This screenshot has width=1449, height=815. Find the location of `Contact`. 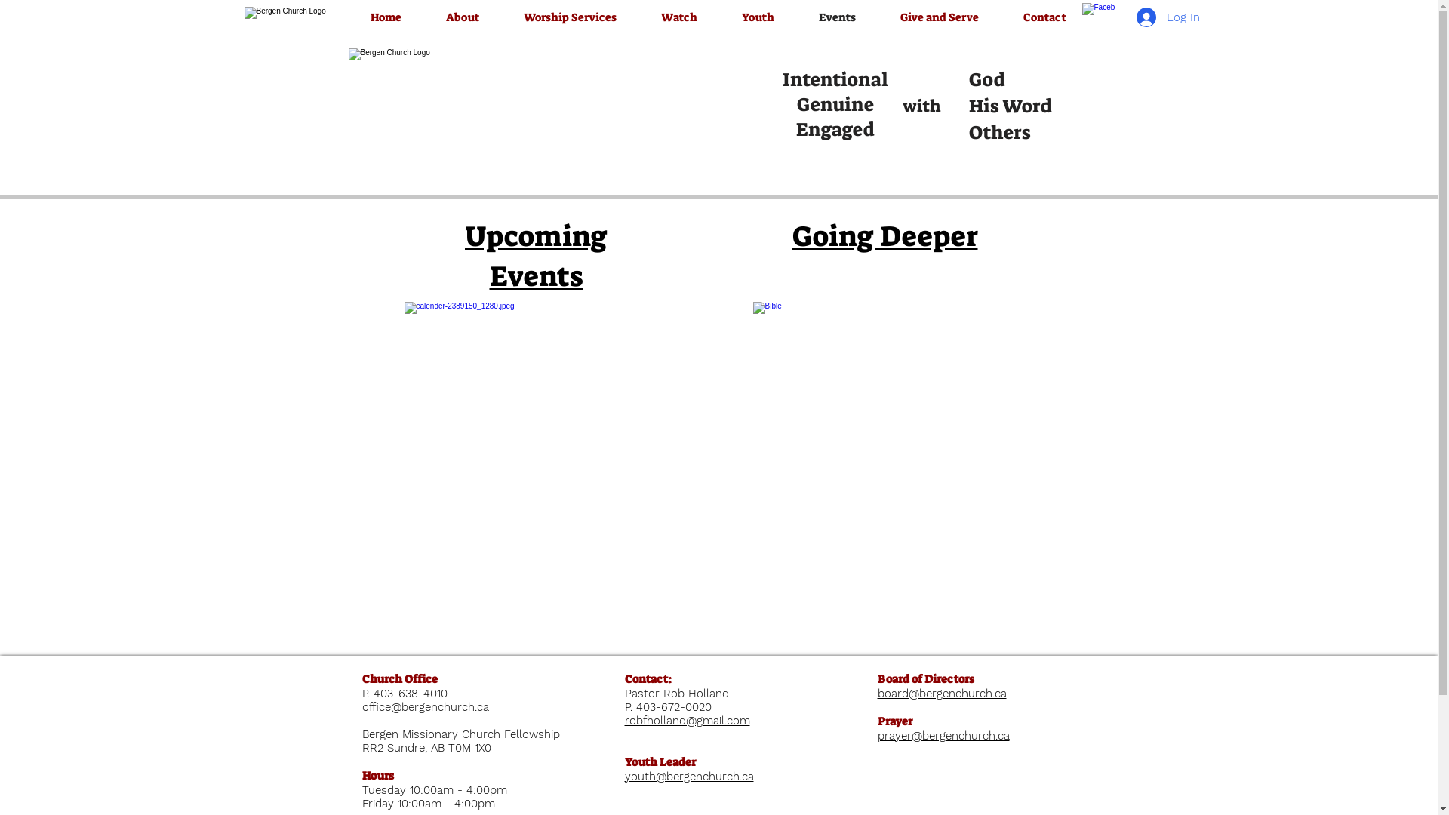

Contact is located at coordinates (1044, 17).